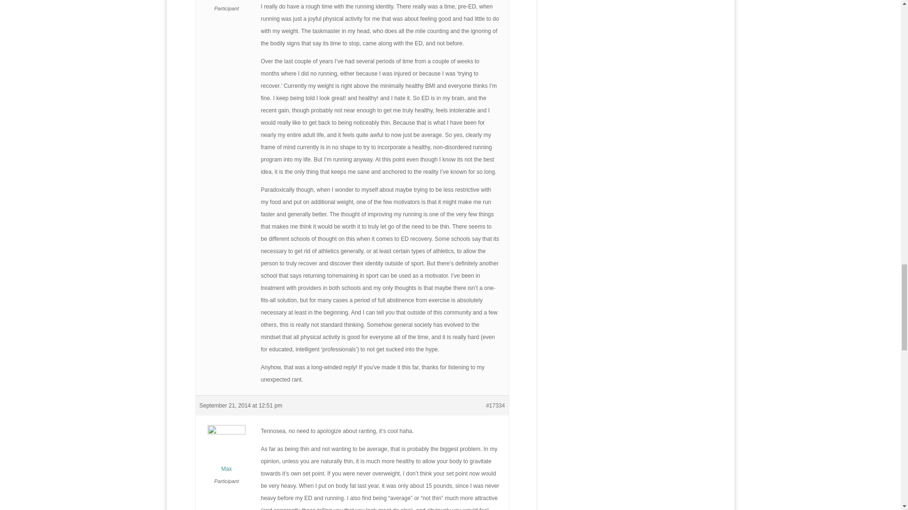  I want to click on View tennosea's profile, so click(227, 1).